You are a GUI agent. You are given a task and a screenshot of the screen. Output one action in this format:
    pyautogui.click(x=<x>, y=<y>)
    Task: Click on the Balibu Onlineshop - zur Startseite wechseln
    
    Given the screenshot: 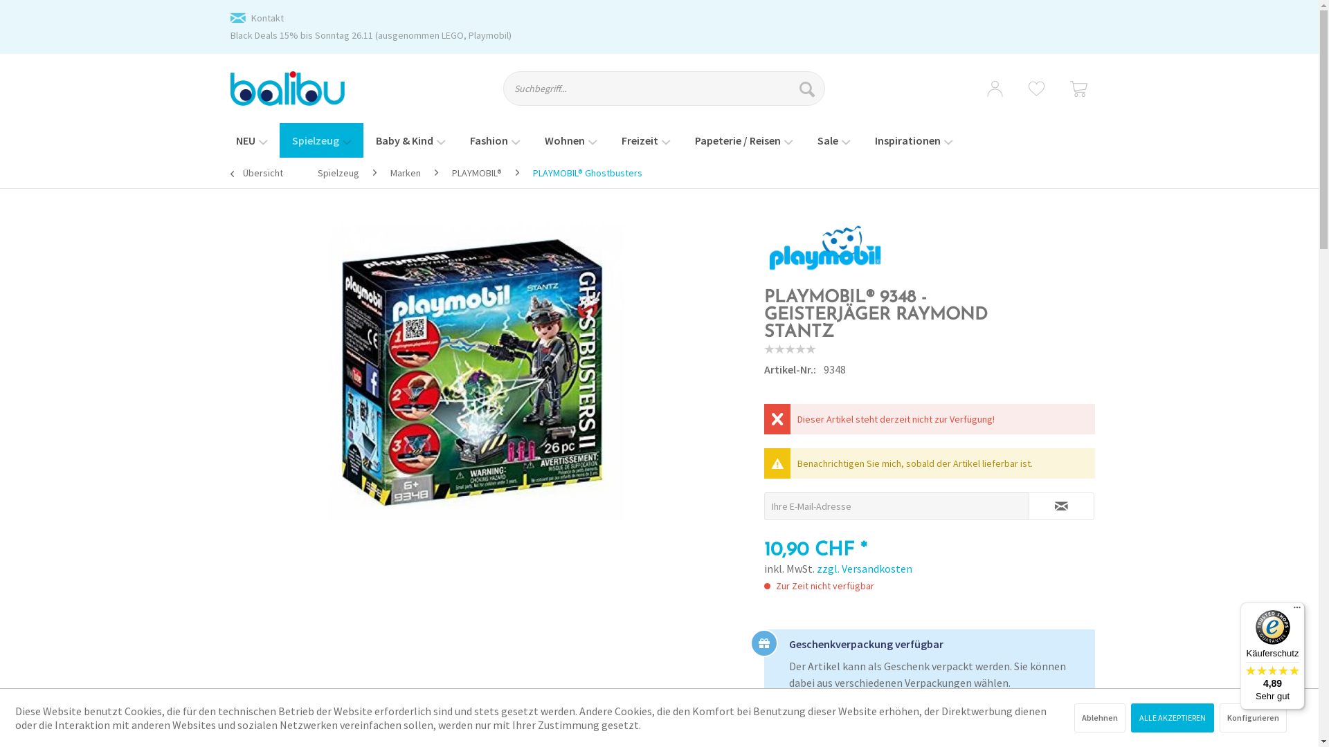 What is the action you would take?
    pyautogui.click(x=287, y=89)
    